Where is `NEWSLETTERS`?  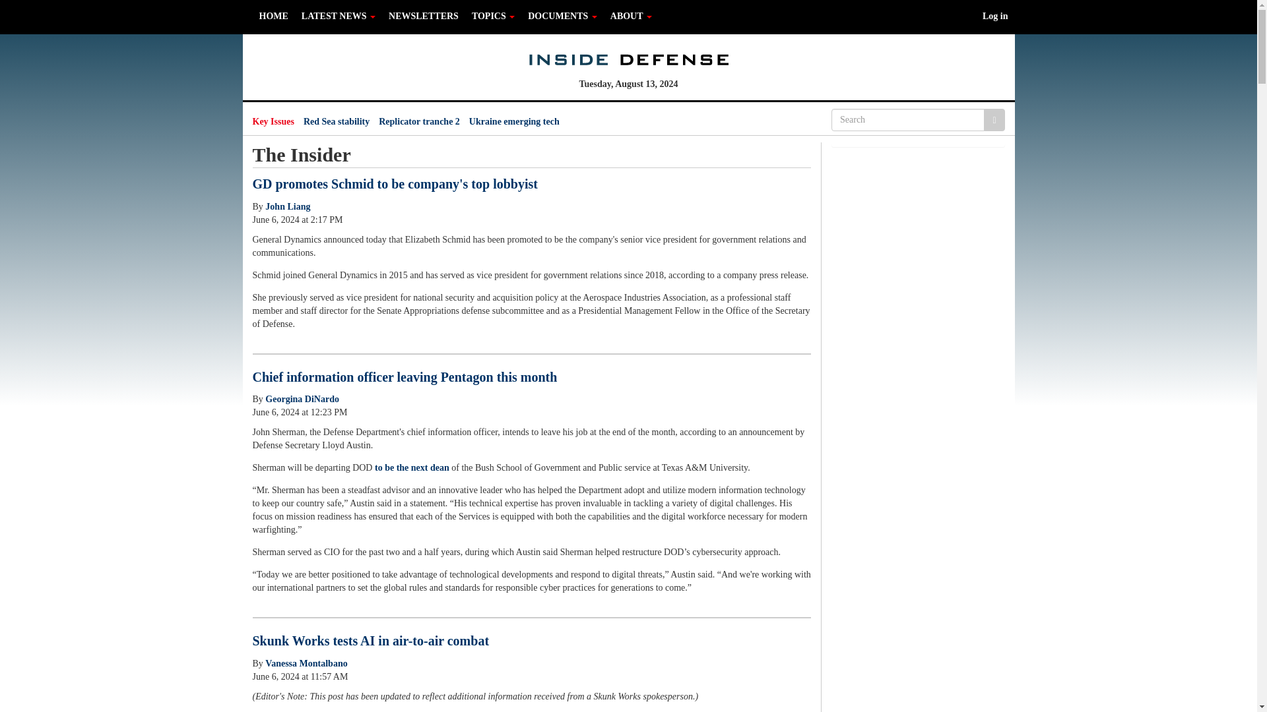 NEWSLETTERS is located at coordinates (424, 16).